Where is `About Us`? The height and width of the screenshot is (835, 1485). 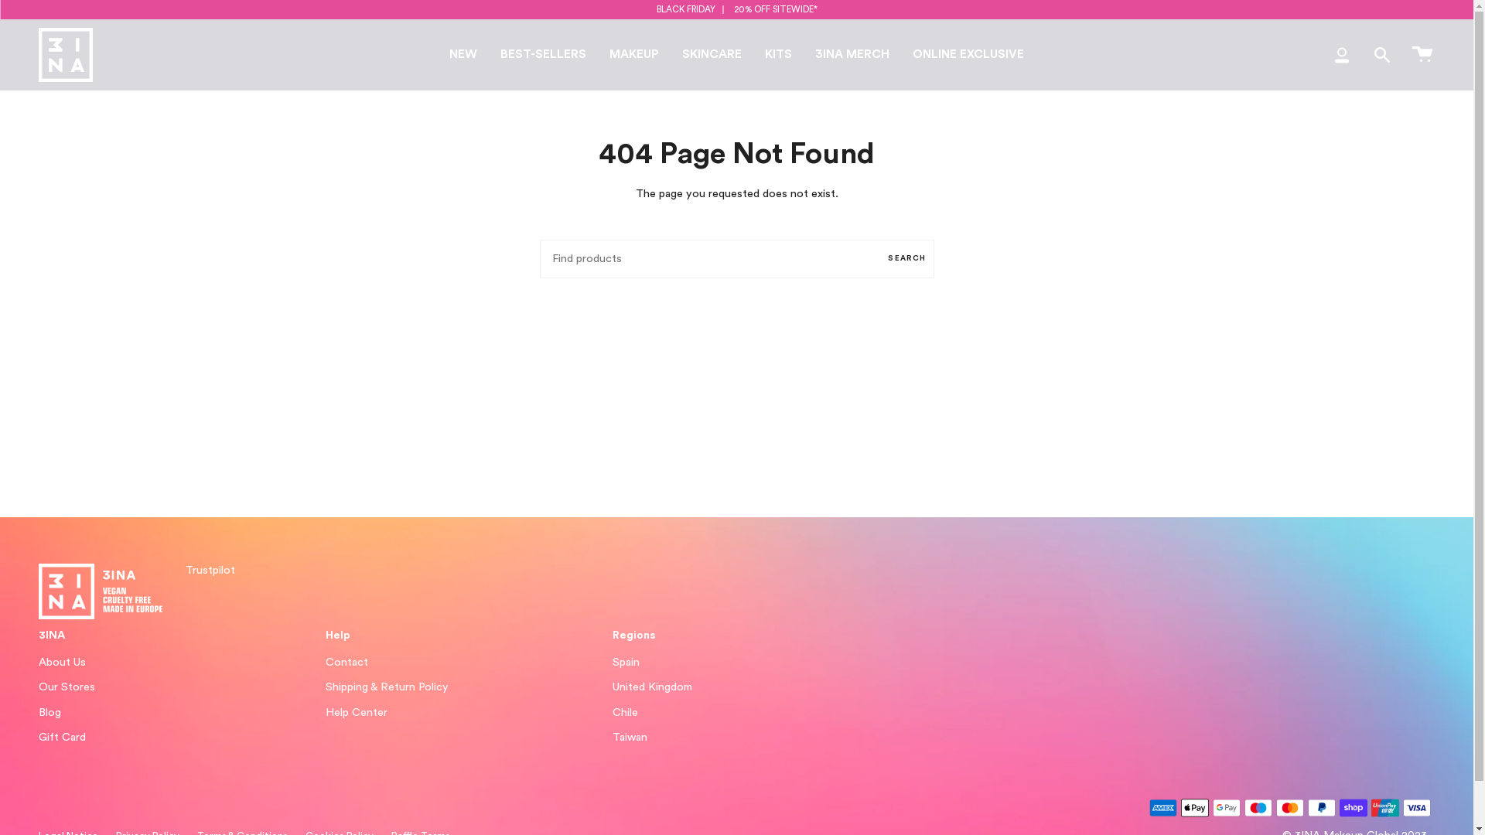
About Us is located at coordinates (62, 662).